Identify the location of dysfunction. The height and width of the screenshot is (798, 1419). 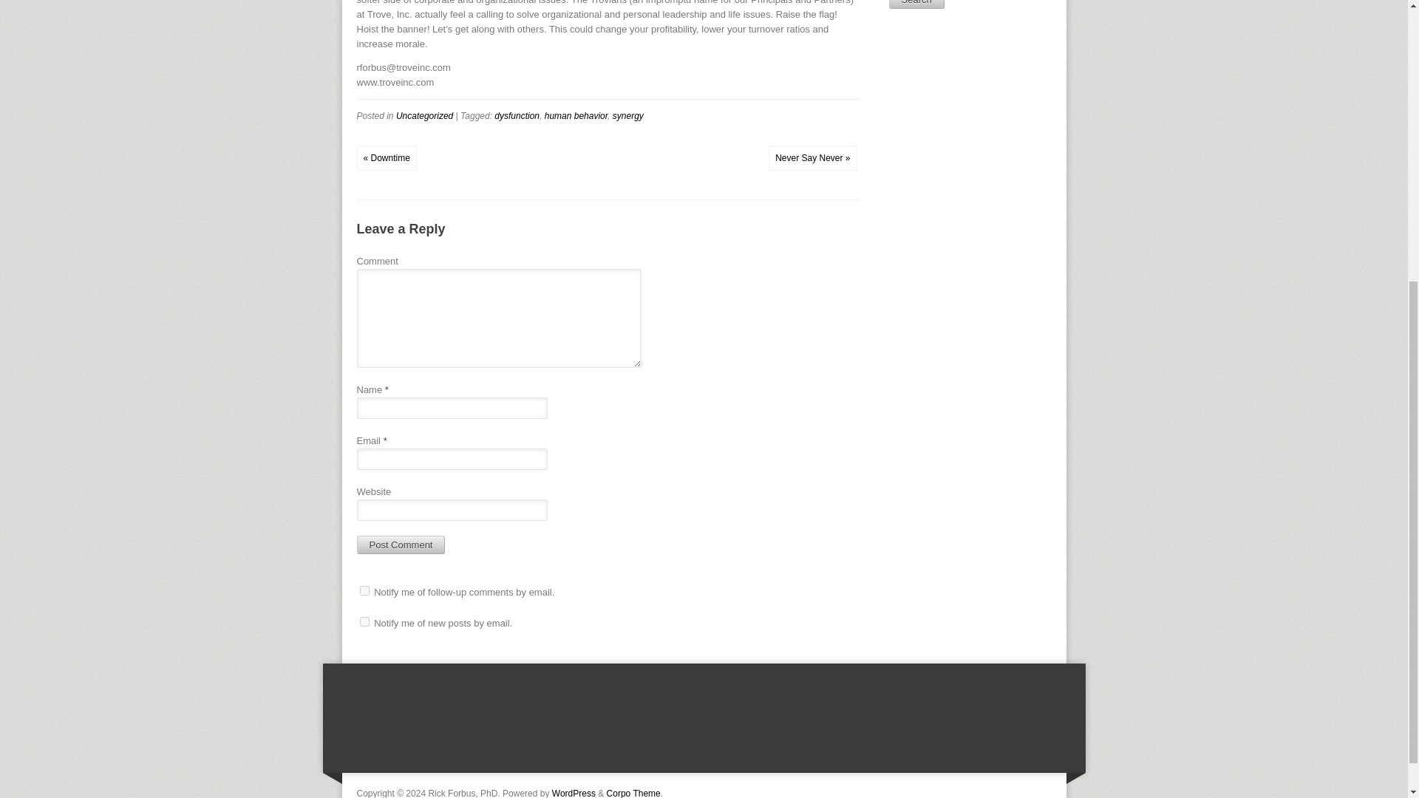
(516, 116).